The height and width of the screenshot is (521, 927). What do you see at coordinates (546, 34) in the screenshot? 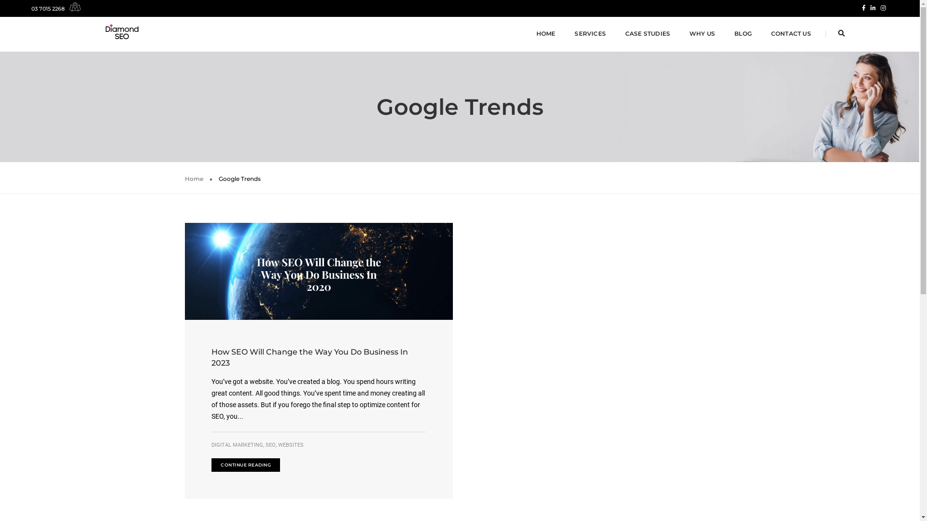
I see `HOME` at bounding box center [546, 34].